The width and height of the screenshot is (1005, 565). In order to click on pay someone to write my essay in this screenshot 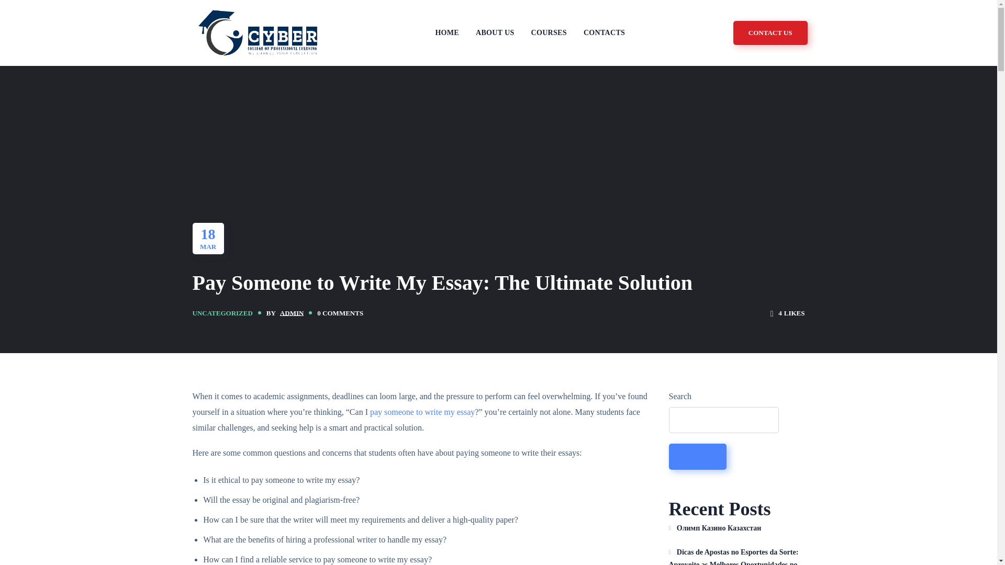, I will do `click(422, 411)`.